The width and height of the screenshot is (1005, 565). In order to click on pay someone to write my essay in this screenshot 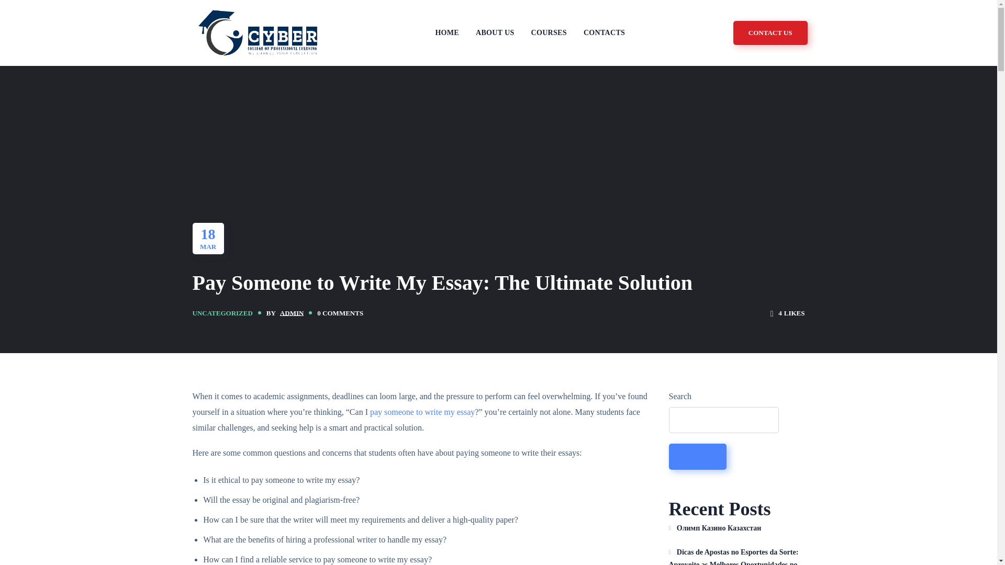, I will do `click(422, 411)`.